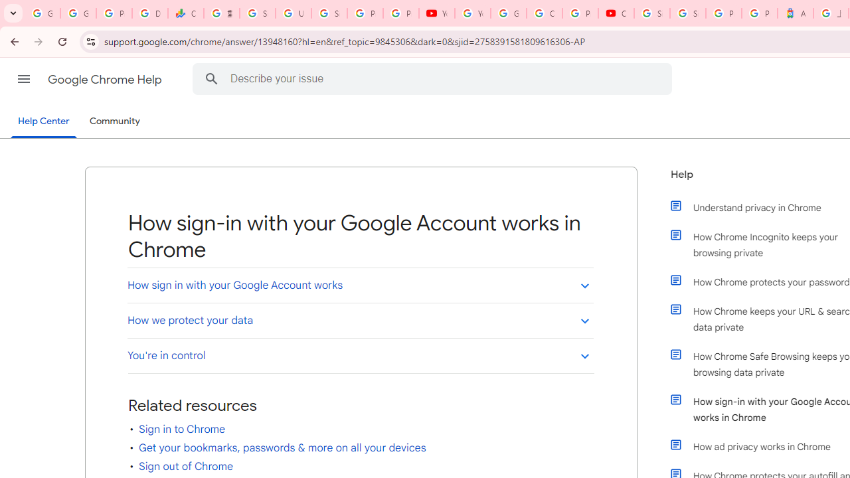 This screenshot has height=478, width=850. What do you see at coordinates (24, 79) in the screenshot?
I see `Main menu` at bounding box center [24, 79].